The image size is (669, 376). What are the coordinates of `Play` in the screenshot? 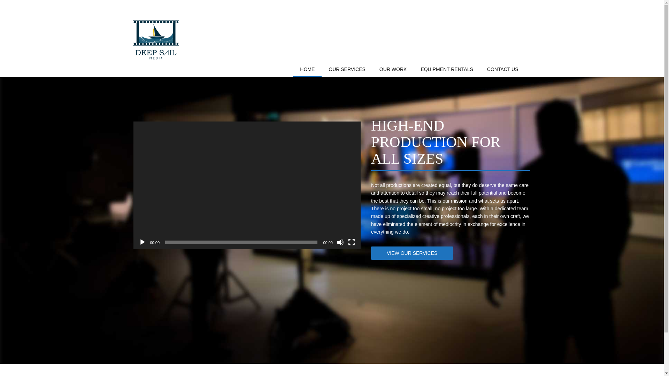 It's located at (142, 242).